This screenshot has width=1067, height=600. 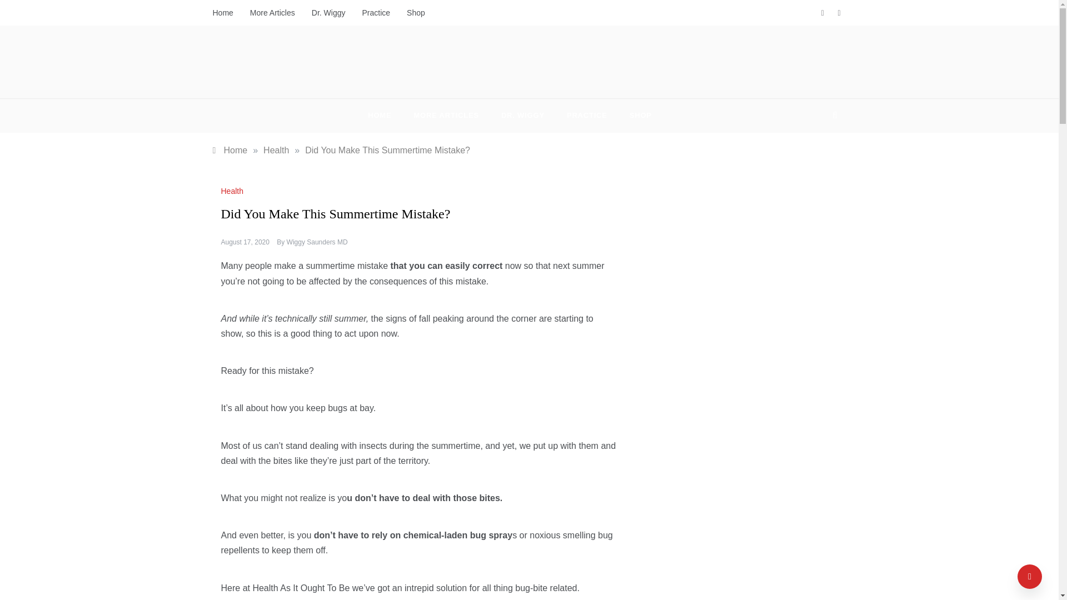 I want to click on Shop, so click(x=411, y=13).